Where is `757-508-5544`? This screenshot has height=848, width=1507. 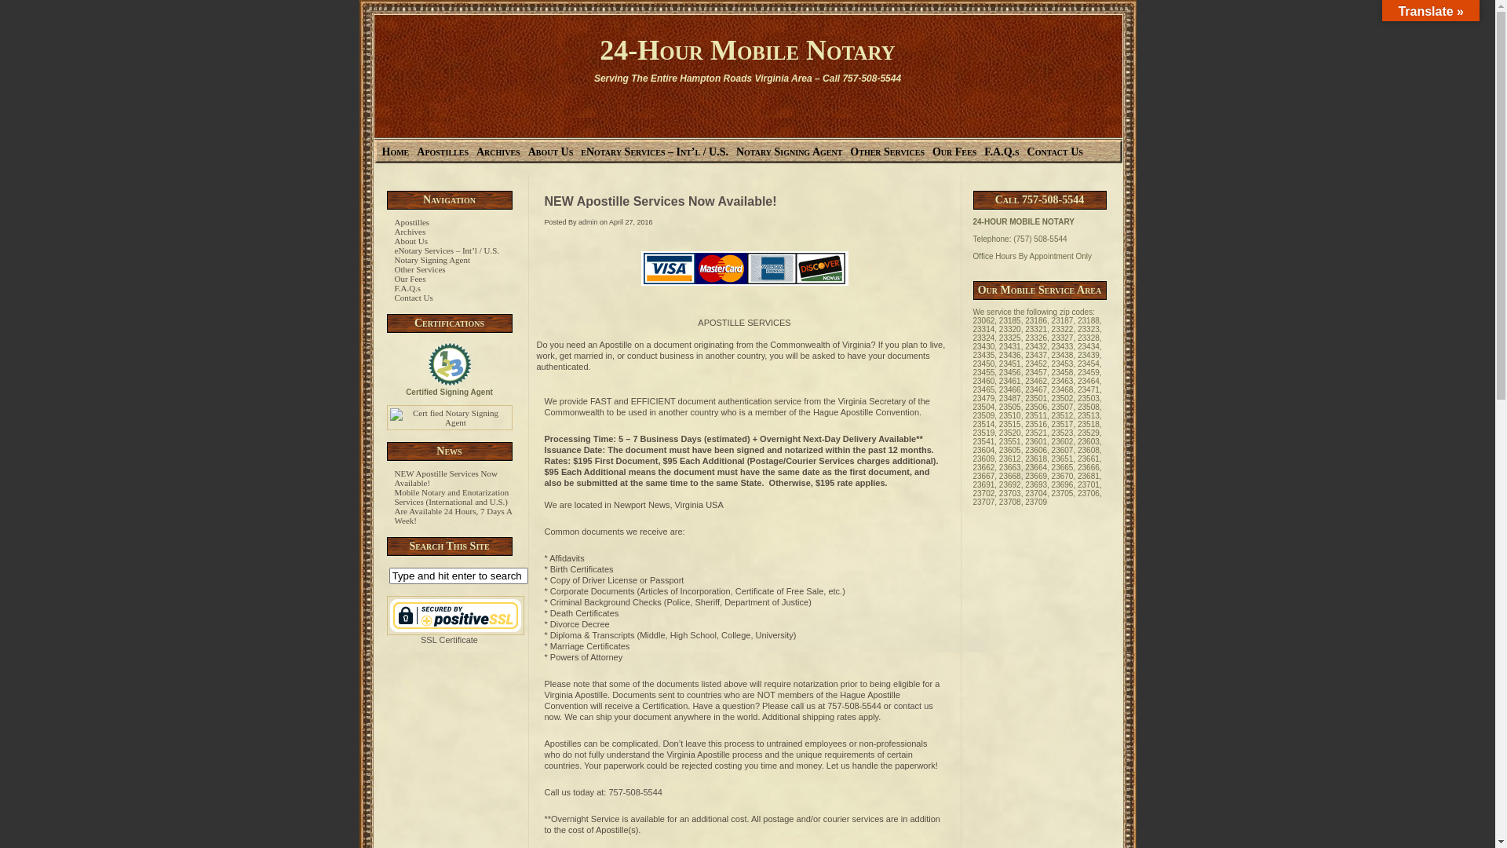
757-508-5544 is located at coordinates (636, 792).